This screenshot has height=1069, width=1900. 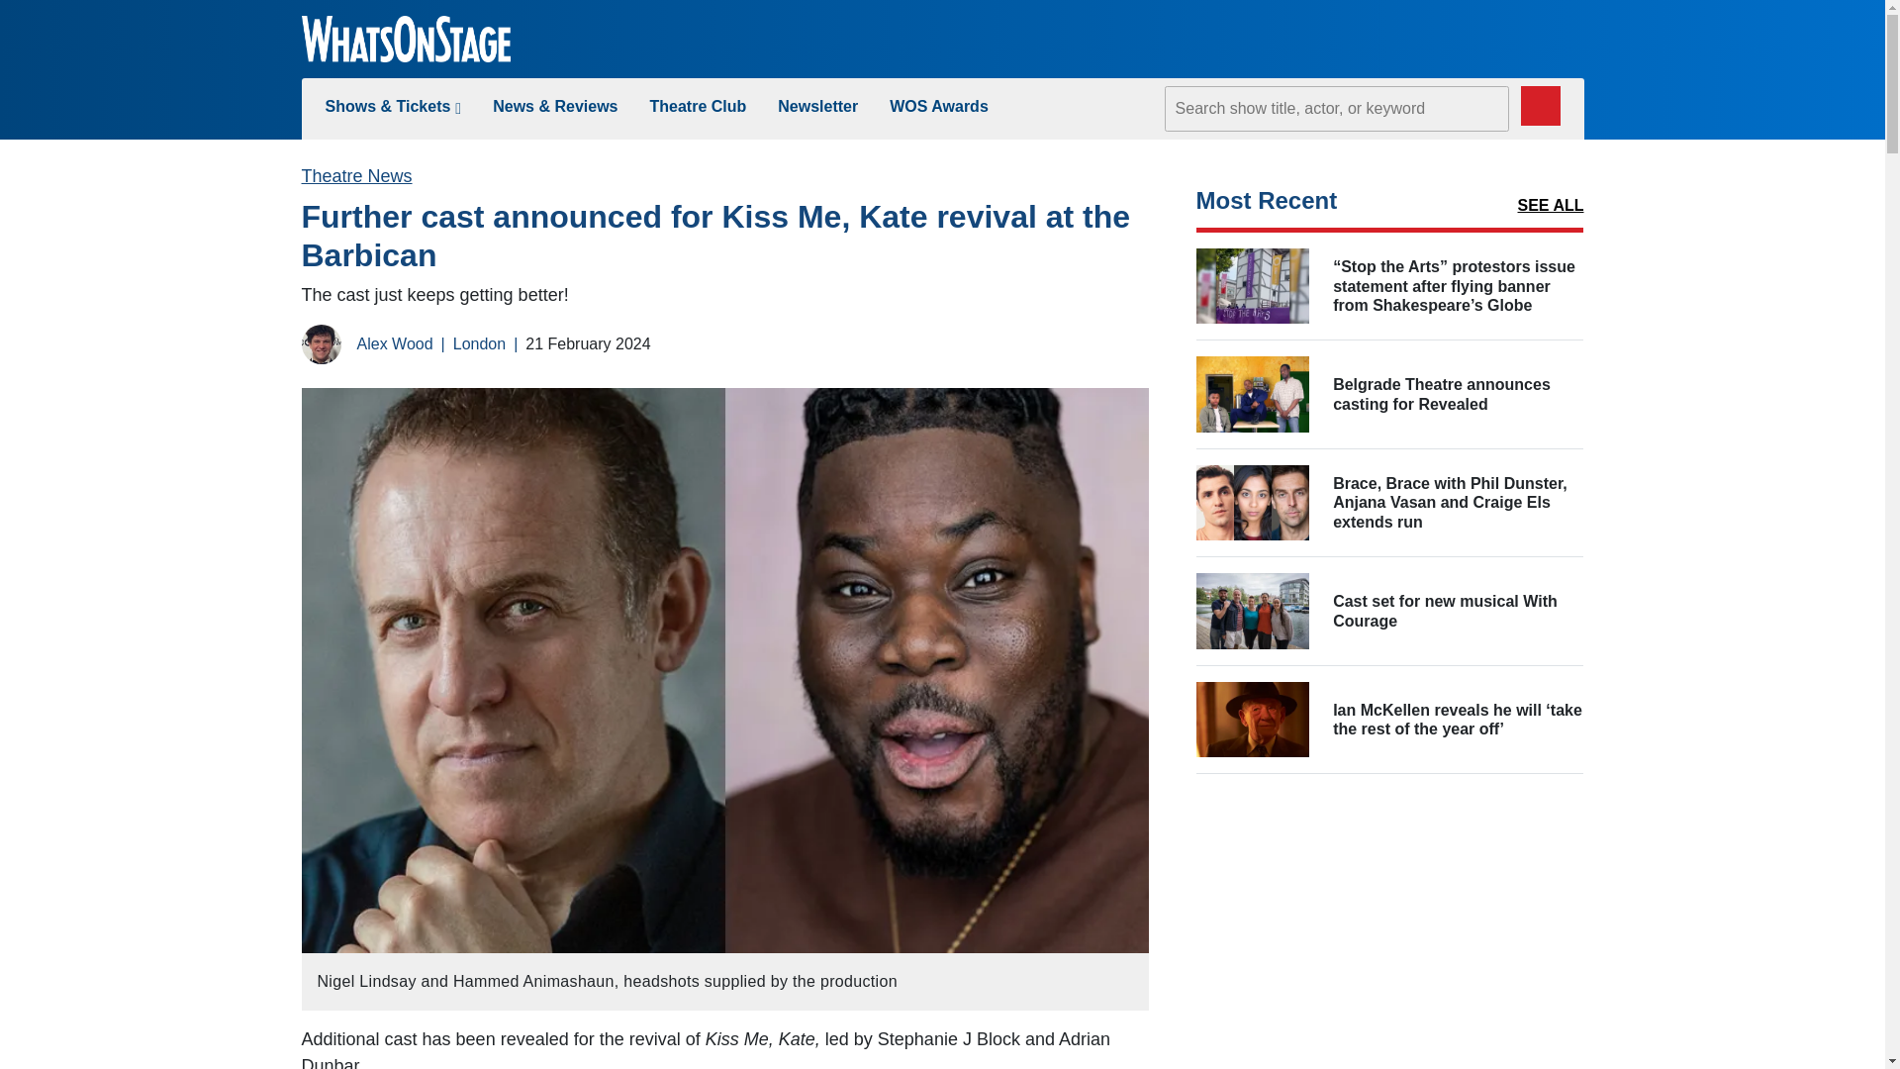 I want to click on Theatre Club, so click(x=698, y=106).